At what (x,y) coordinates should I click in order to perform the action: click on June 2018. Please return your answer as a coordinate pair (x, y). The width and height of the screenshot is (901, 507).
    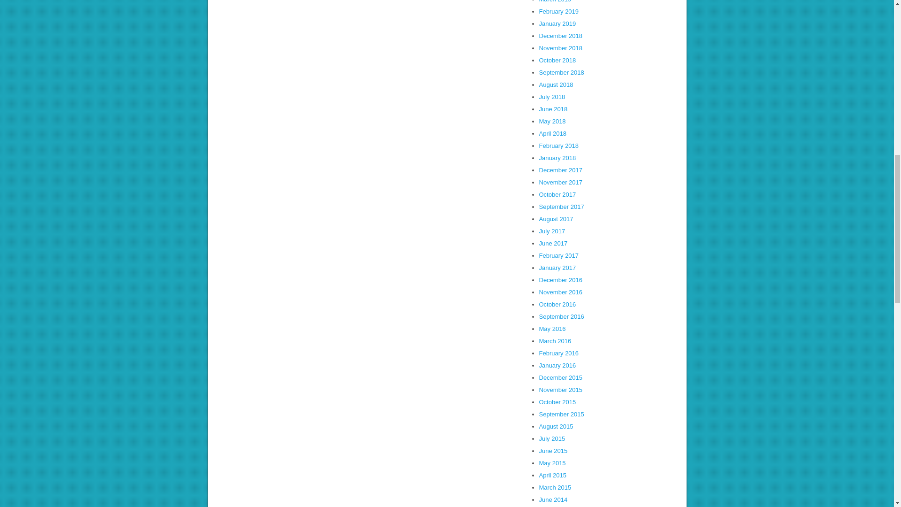
    Looking at the image, I should click on (553, 109).